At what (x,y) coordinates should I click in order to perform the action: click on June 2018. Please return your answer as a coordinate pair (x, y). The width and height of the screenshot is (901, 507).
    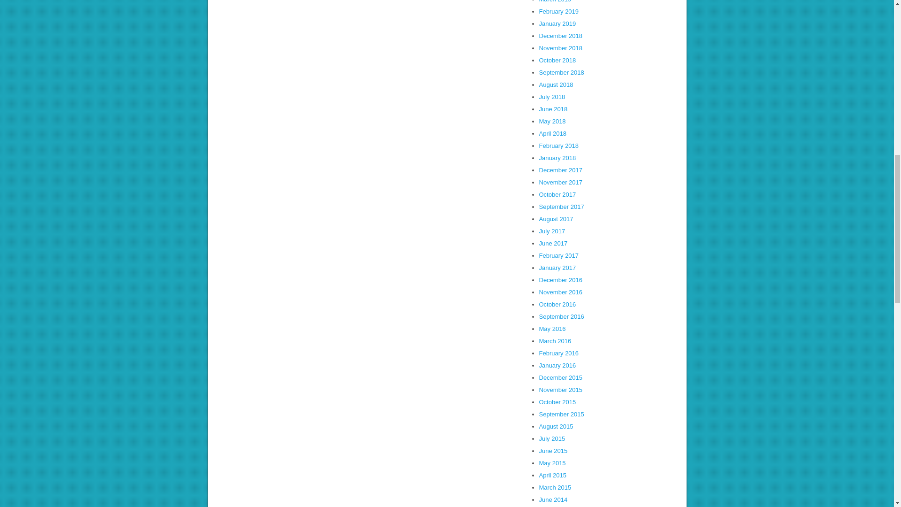
    Looking at the image, I should click on (553, 109).